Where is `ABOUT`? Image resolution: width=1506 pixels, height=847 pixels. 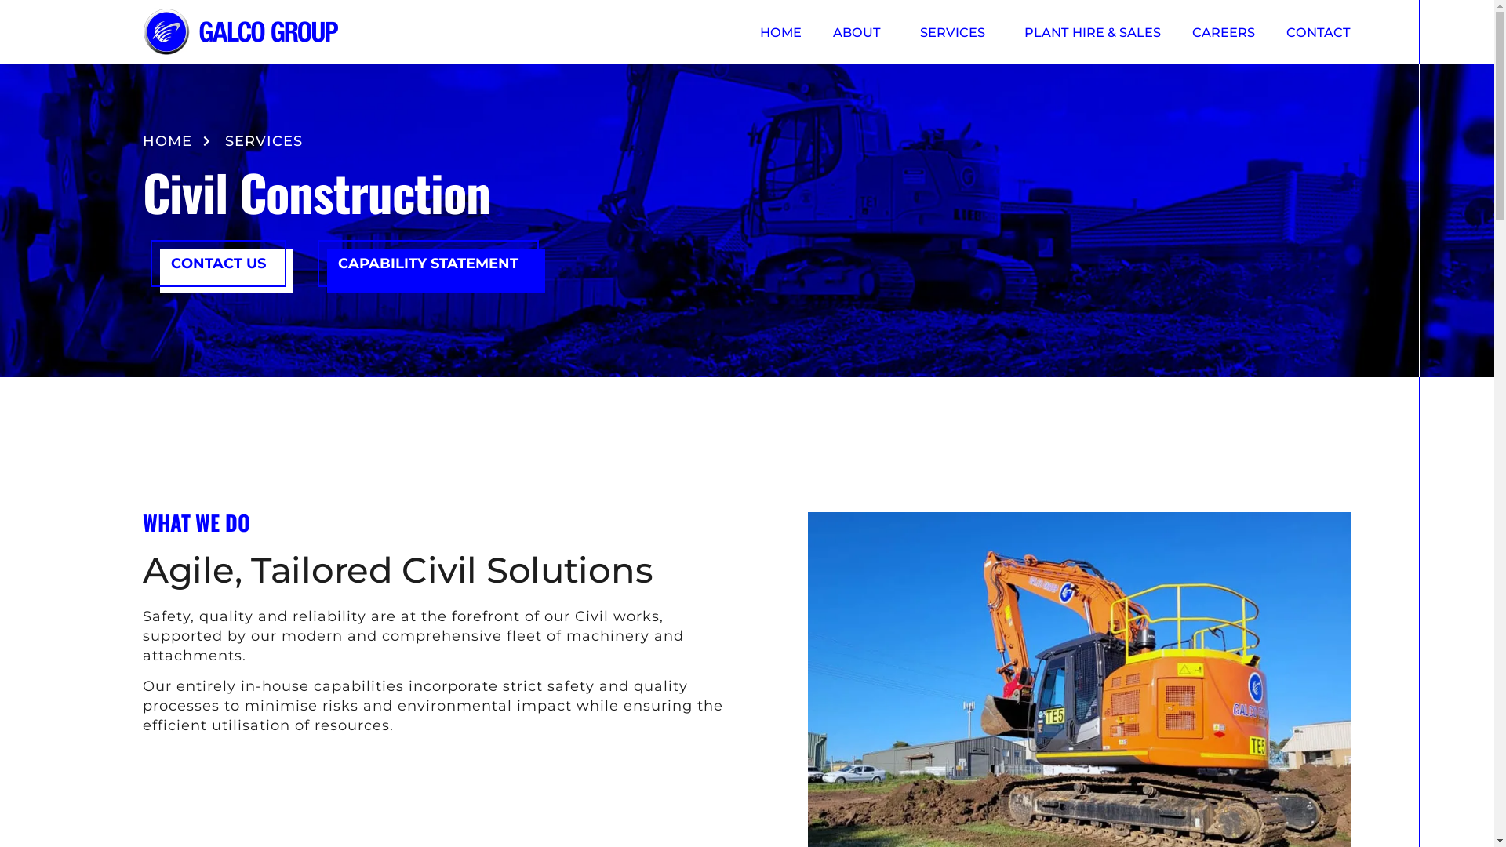 ABOUT is located at coordinates (861, 31).